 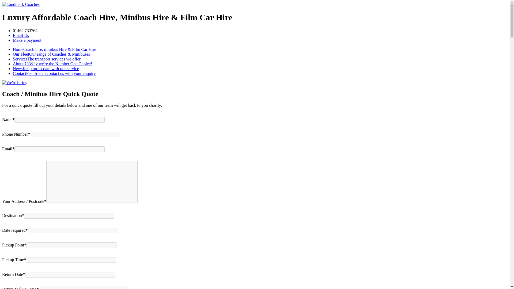 What do you see at coordinates (55, 73) in the screenshot?
I see `ContactFeel free to contact us with your enquiry` at bounding box center [55, 73].